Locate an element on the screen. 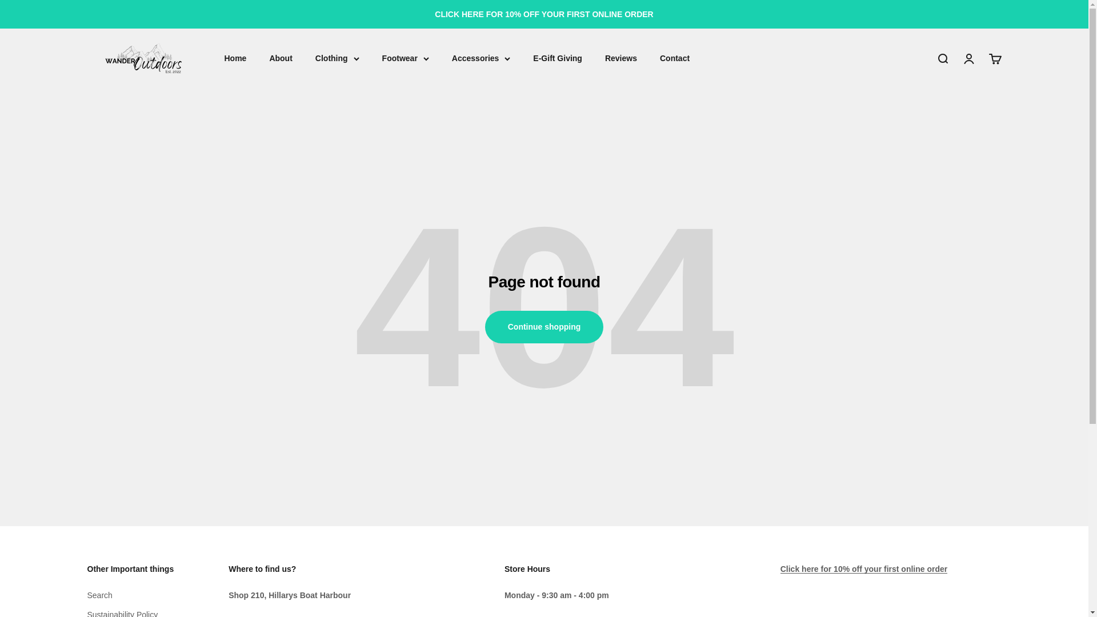  E-Gift Giving is located at coordinates (558, 59).